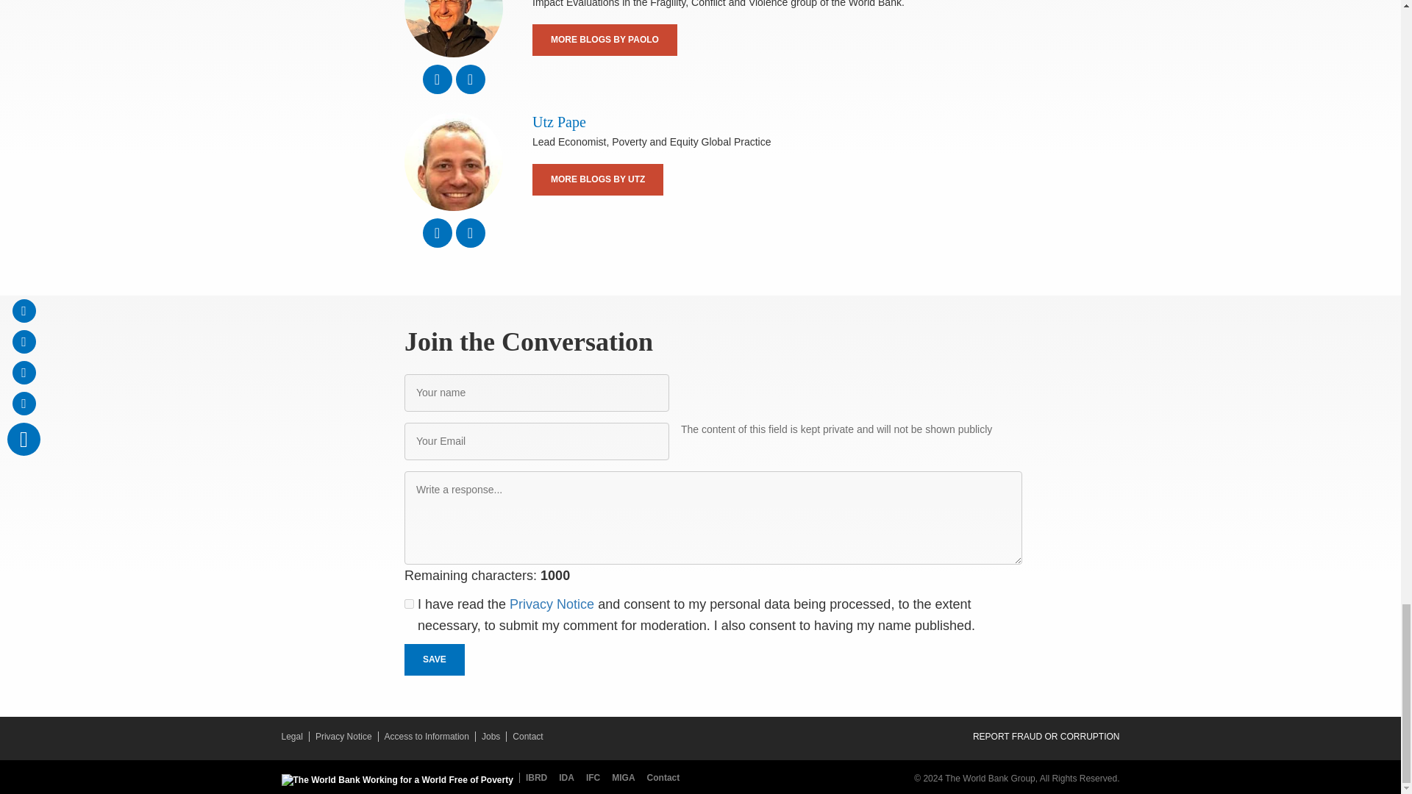 This screenshot has height=794, width=1412. Describe the element at coordinates (596, 777) in the screenshot. I see `IFC` at that location.